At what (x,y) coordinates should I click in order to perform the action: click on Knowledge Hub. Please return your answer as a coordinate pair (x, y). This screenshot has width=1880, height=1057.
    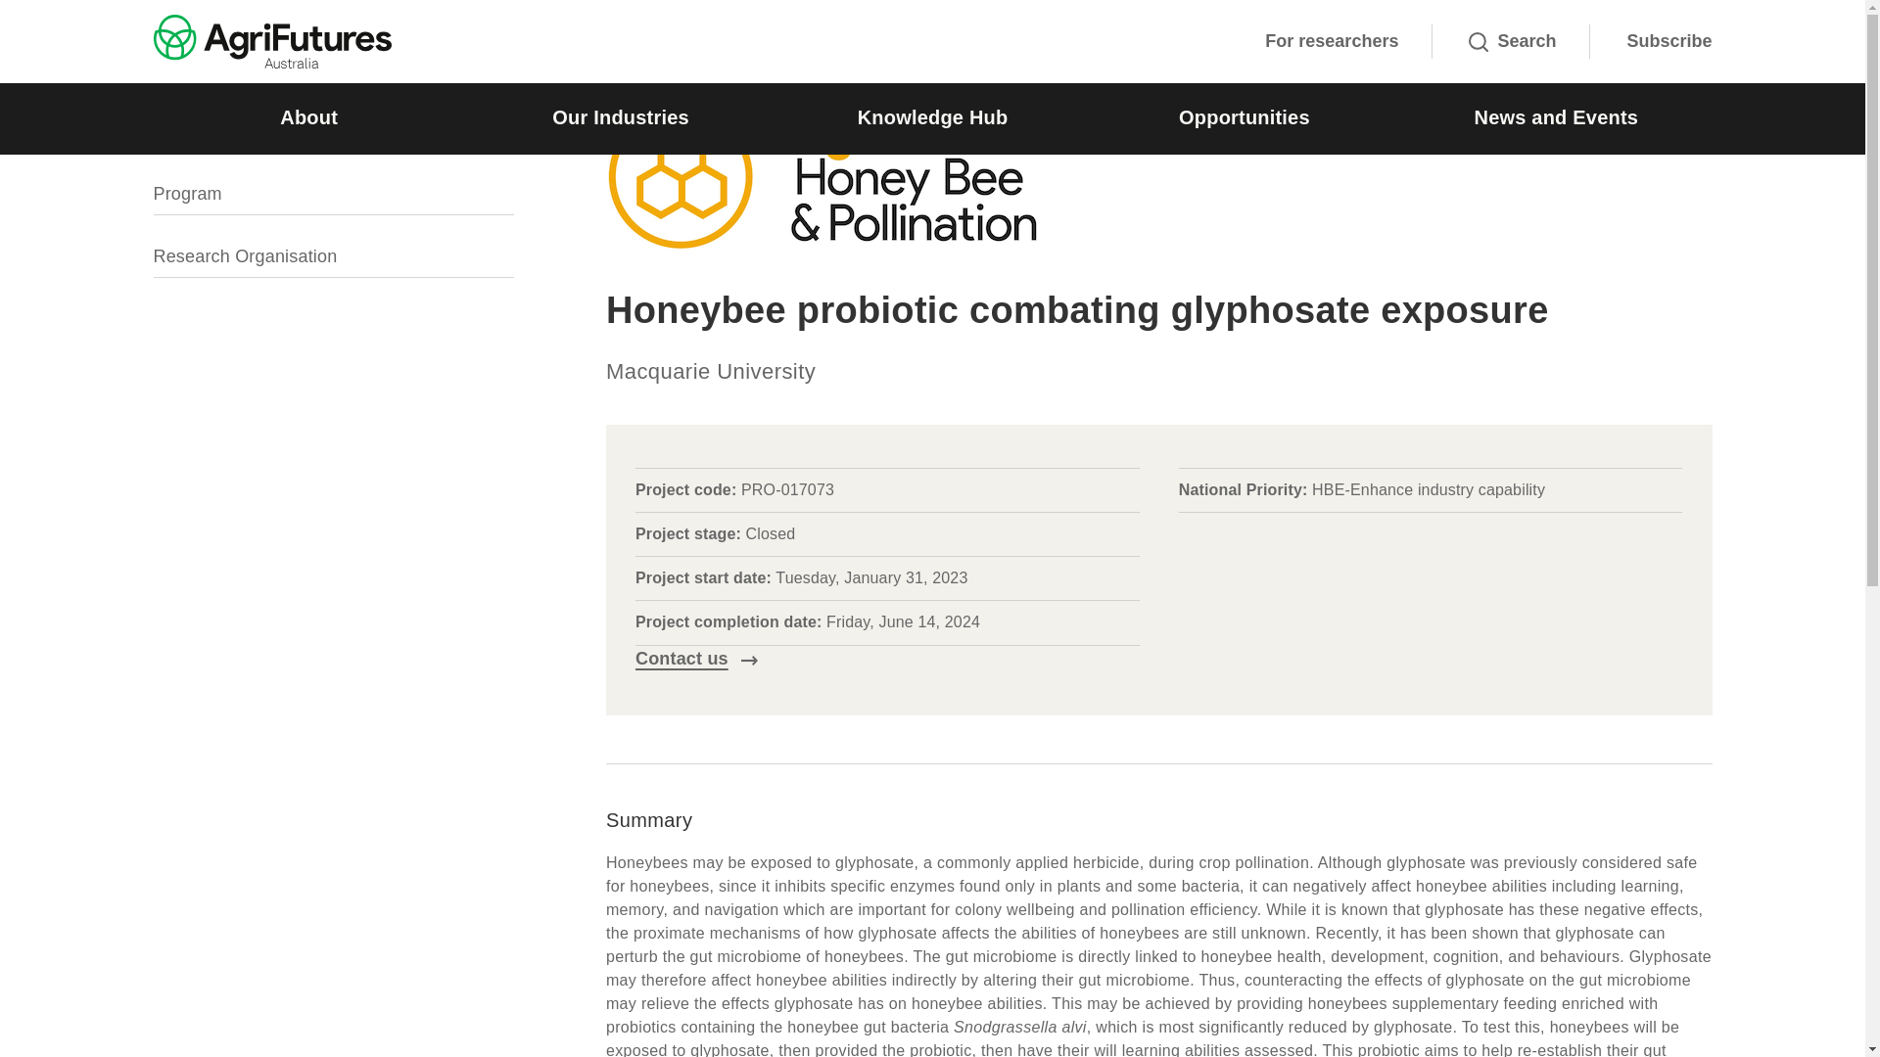
    Looking at the image, I should click on (932, 118).